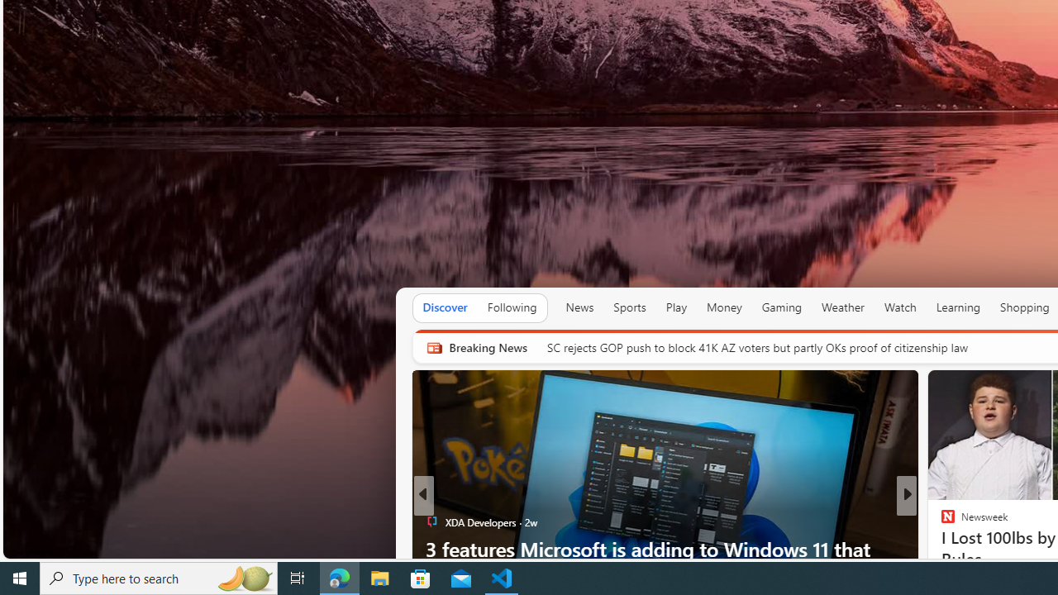 Image resolution: width=1058 pixels, height=595 pixels. Describe the element at coordinates (941, 548) in the screenshot. I see `HowToGeek` at that location.